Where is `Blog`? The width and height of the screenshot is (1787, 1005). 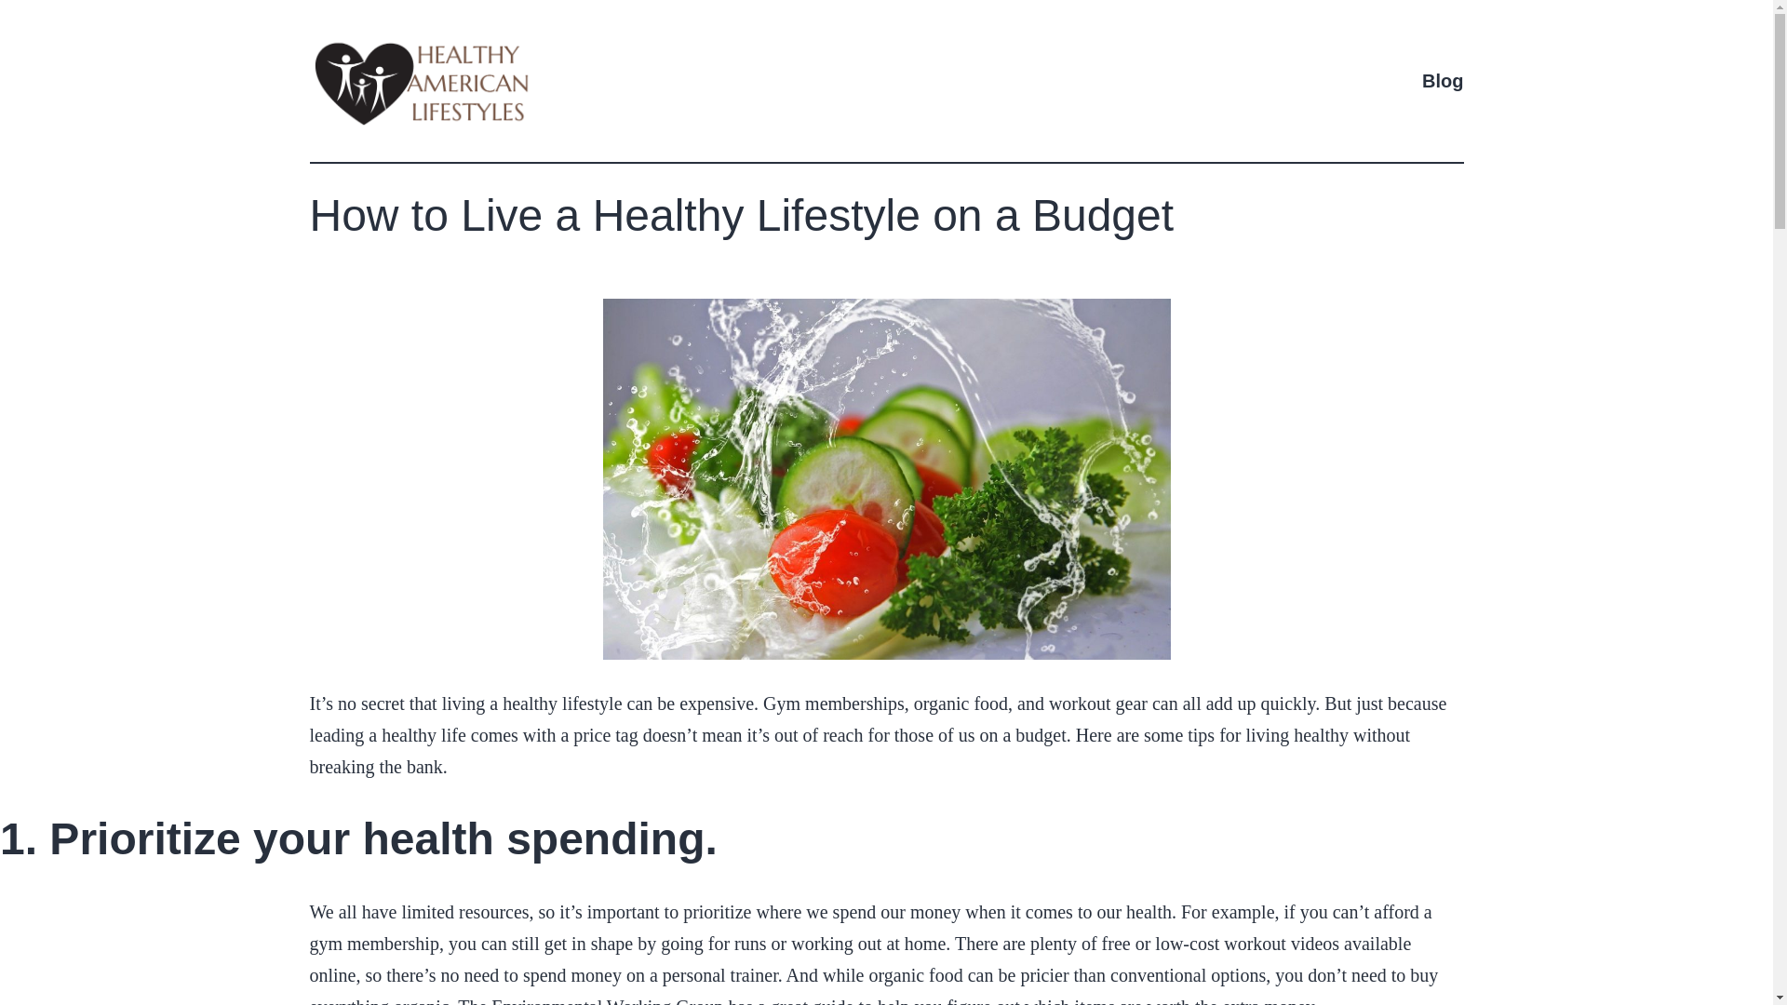 Blog is located at coordinates (1443, 80).